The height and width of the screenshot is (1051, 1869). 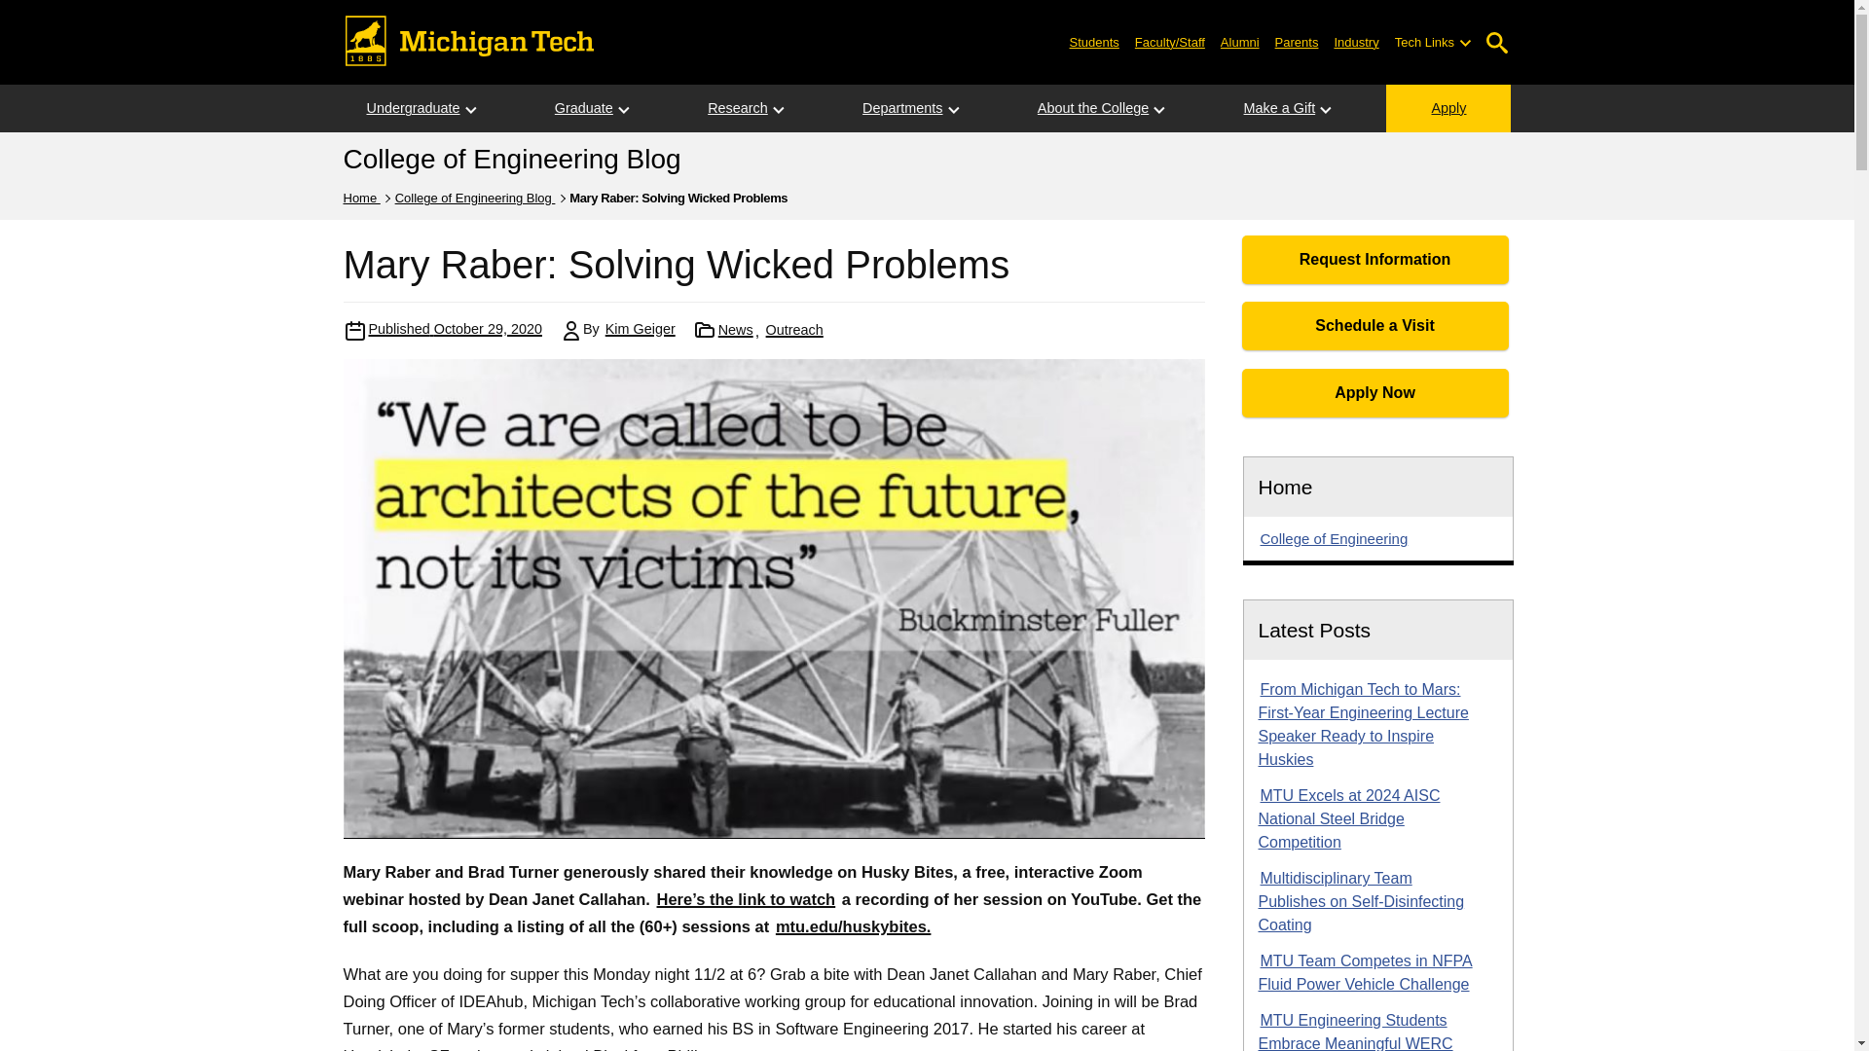 I want to click on Alumni, so click(x=1240, y=41).